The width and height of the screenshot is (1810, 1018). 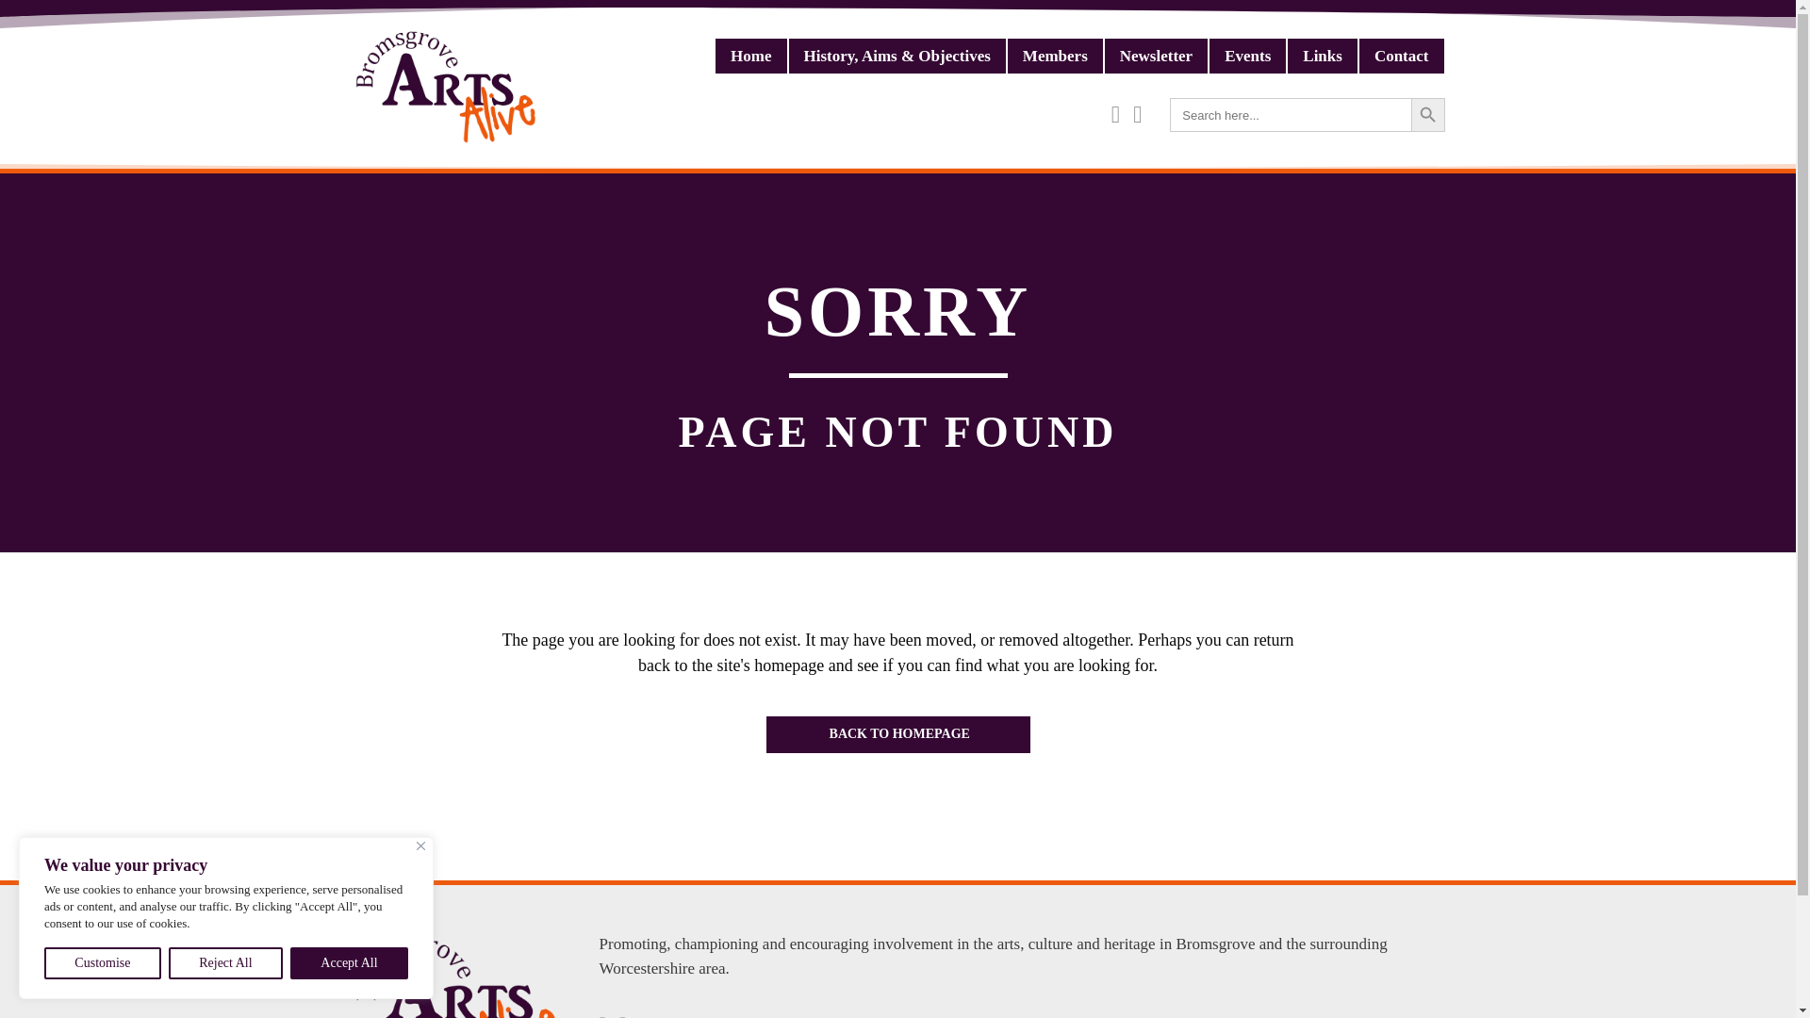 What do you see at coordinates (102, 963) in the screenshot?
I see `Customise` at bounding box center [102, 963].